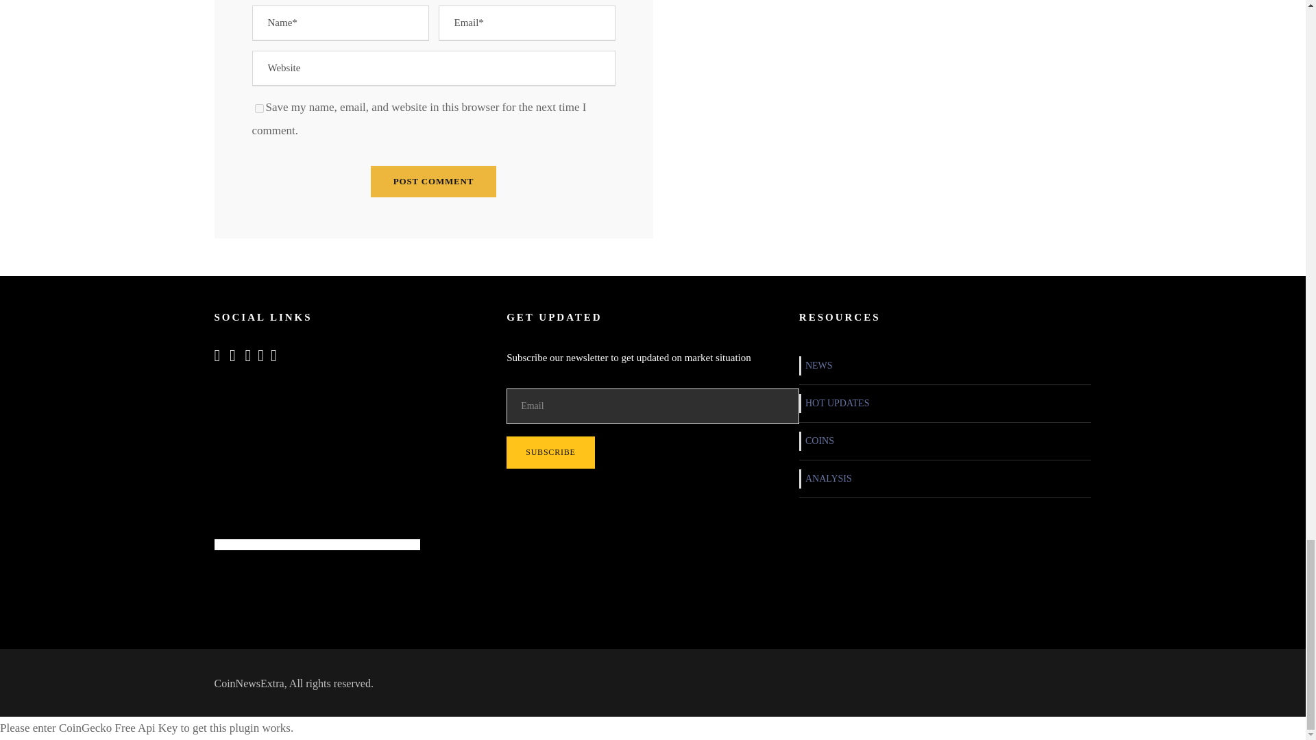  I want to click on Subscribe, so click(550, 452).